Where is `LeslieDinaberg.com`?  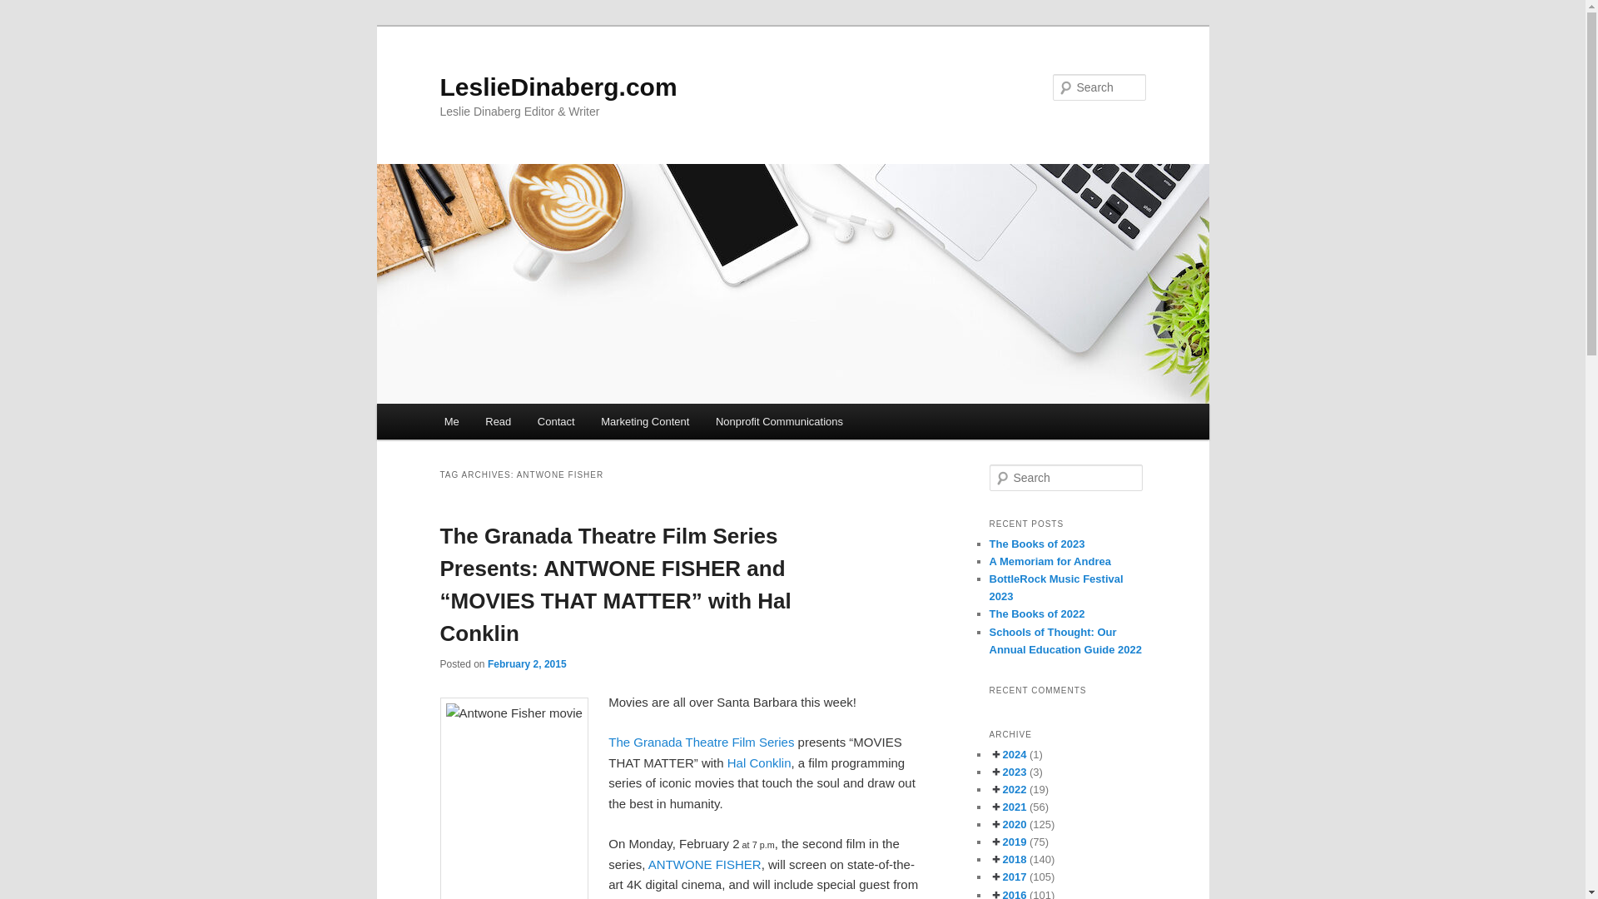
LeslieDinaberg.com is located at coordinates (558, 87).